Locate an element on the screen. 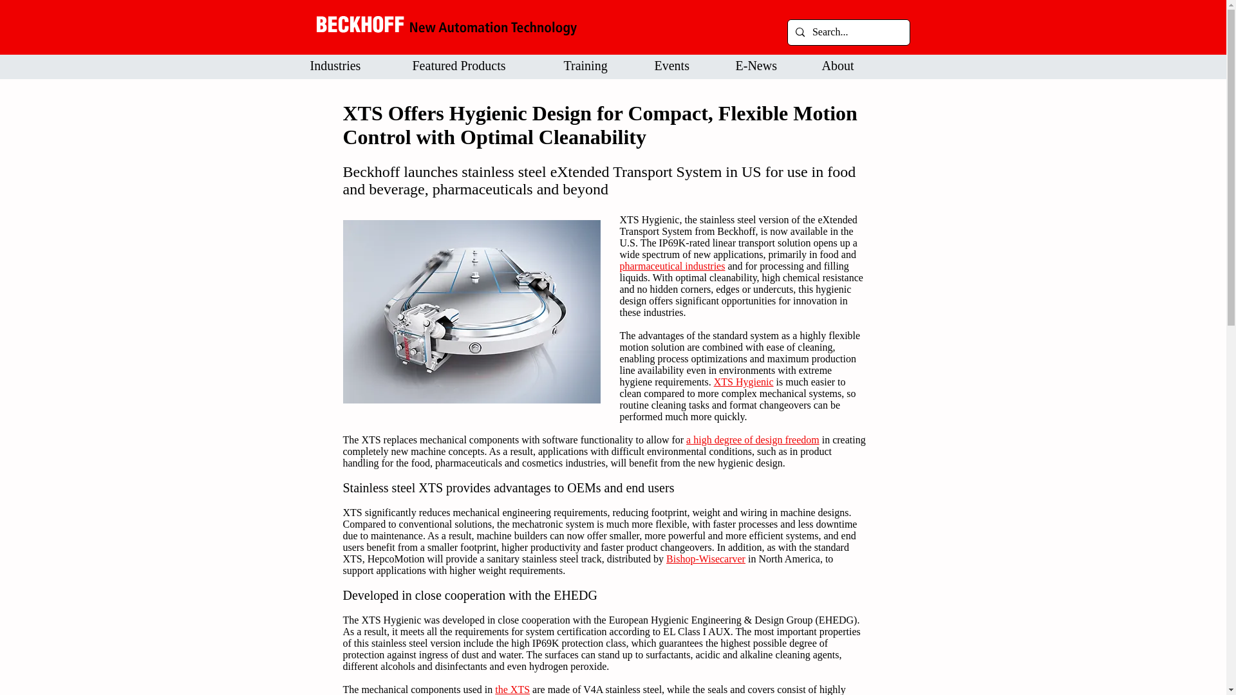 The width and height of the screenshot is (1236, 695). Bishop-Wisecarver is located at coordinates (706, 559).